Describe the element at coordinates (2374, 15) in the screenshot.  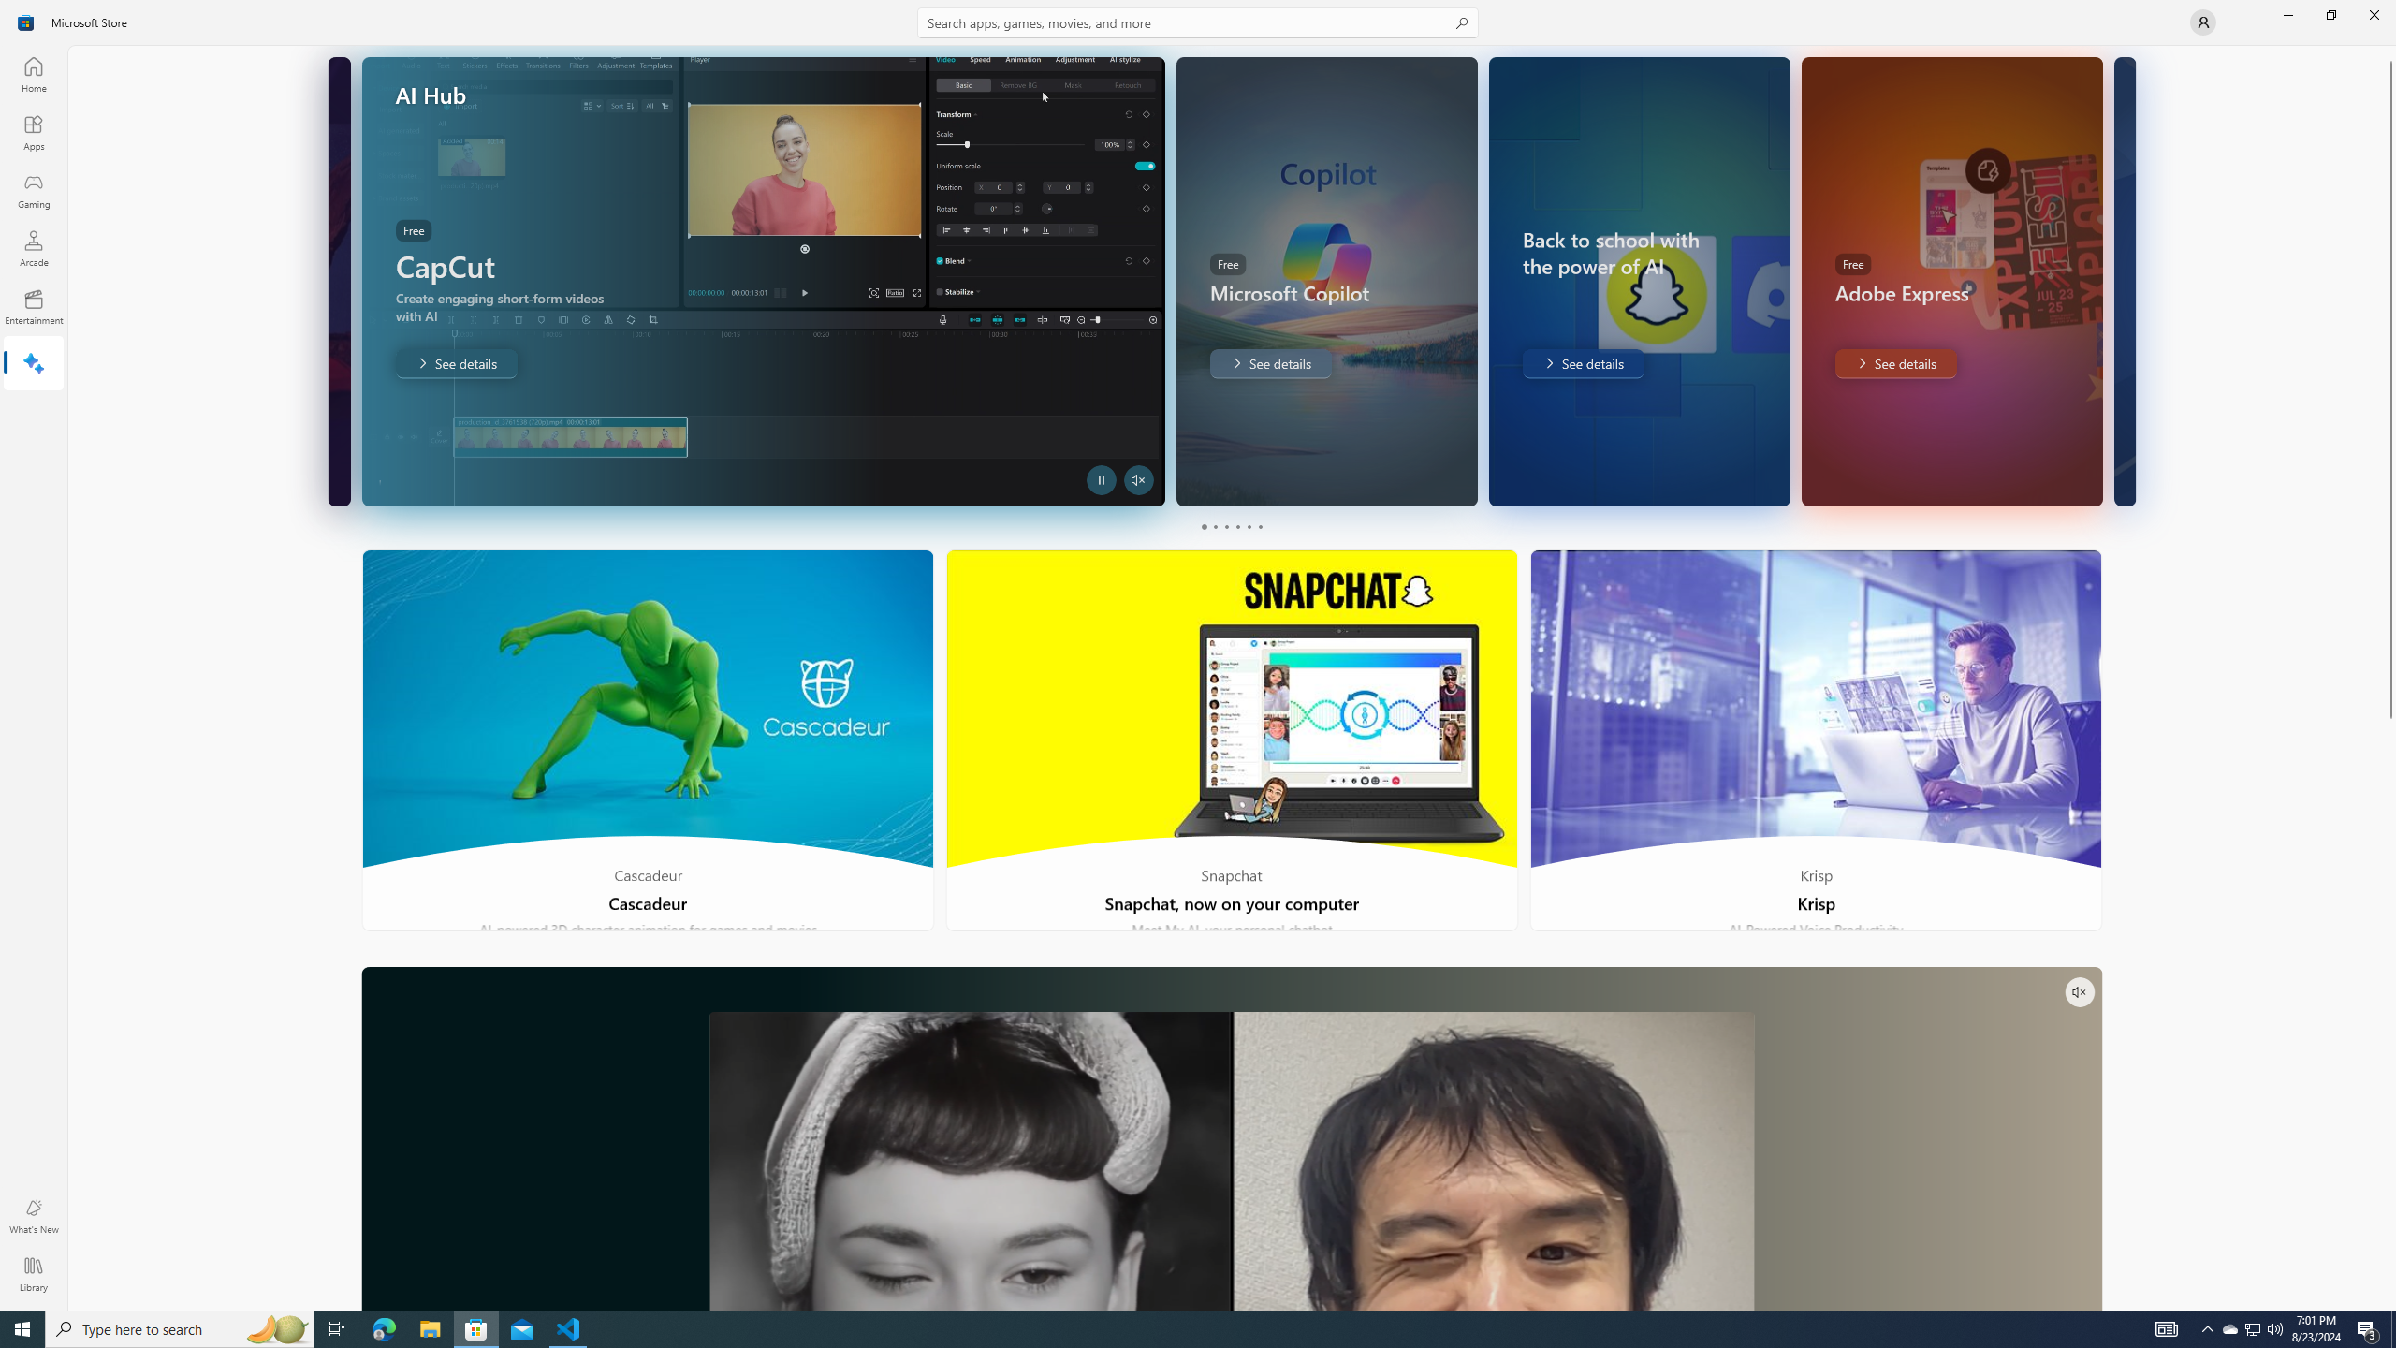
I see `Close Microsoft Store` at that location.